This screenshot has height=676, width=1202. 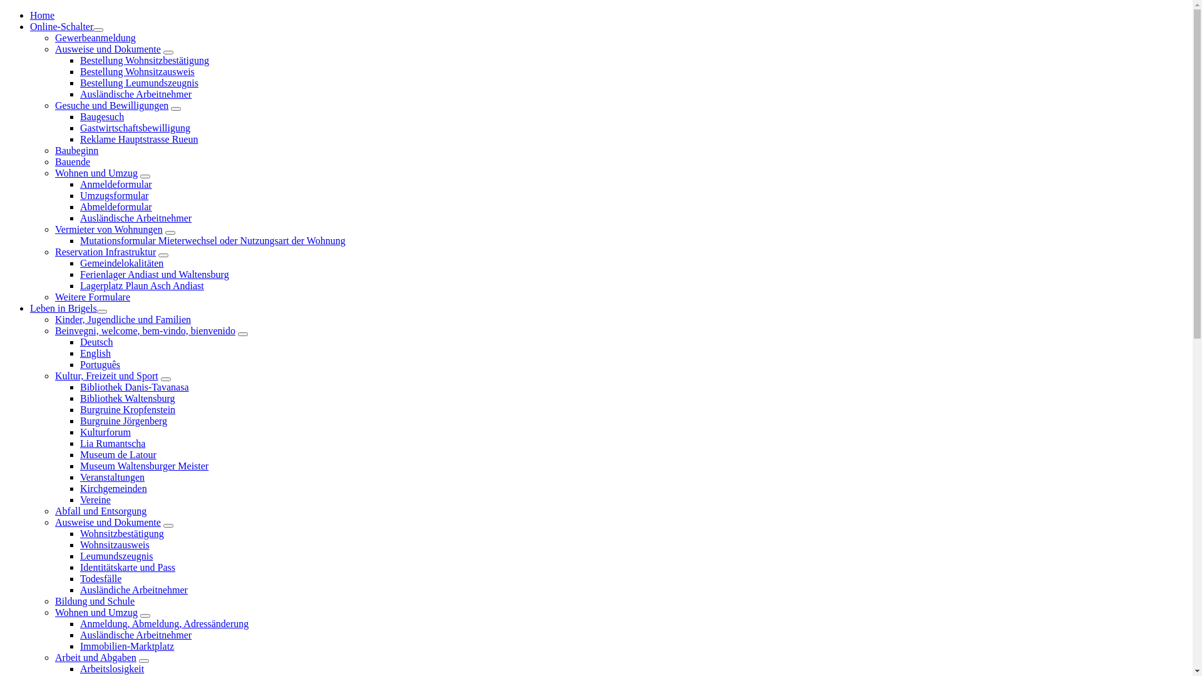 I want to click on Bibliothek Waltensburg, so click(x=128, y=398).